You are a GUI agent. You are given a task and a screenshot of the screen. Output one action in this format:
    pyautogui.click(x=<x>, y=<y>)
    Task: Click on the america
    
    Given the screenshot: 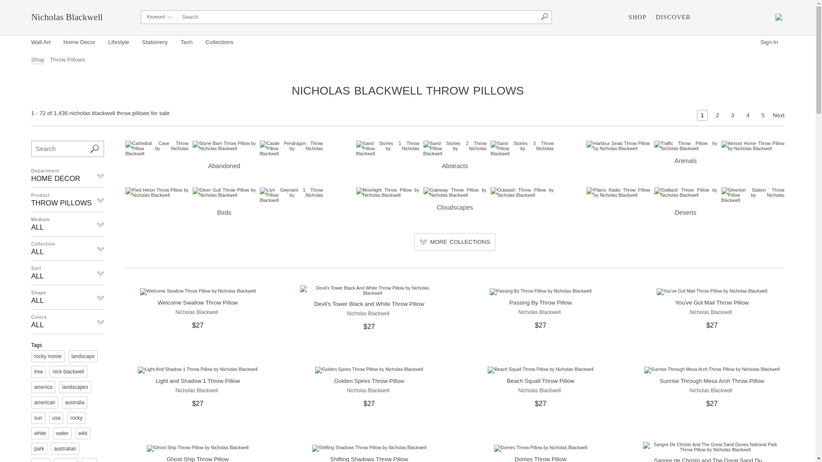 What is the action you would take?
    pyautogui.click(x=44, y=387)
    